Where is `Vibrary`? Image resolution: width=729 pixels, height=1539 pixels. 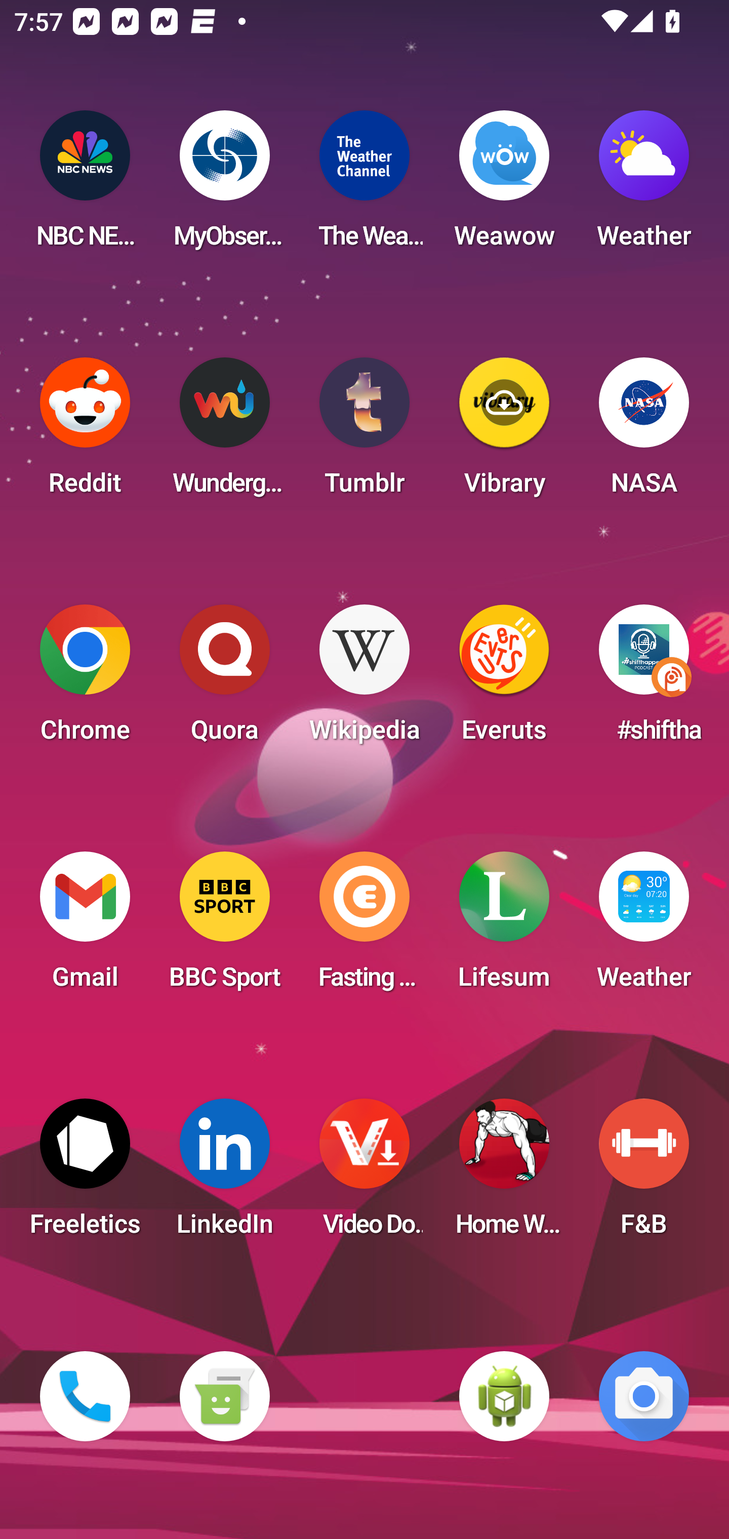 Vibrary is located at coordinates (504, 432).